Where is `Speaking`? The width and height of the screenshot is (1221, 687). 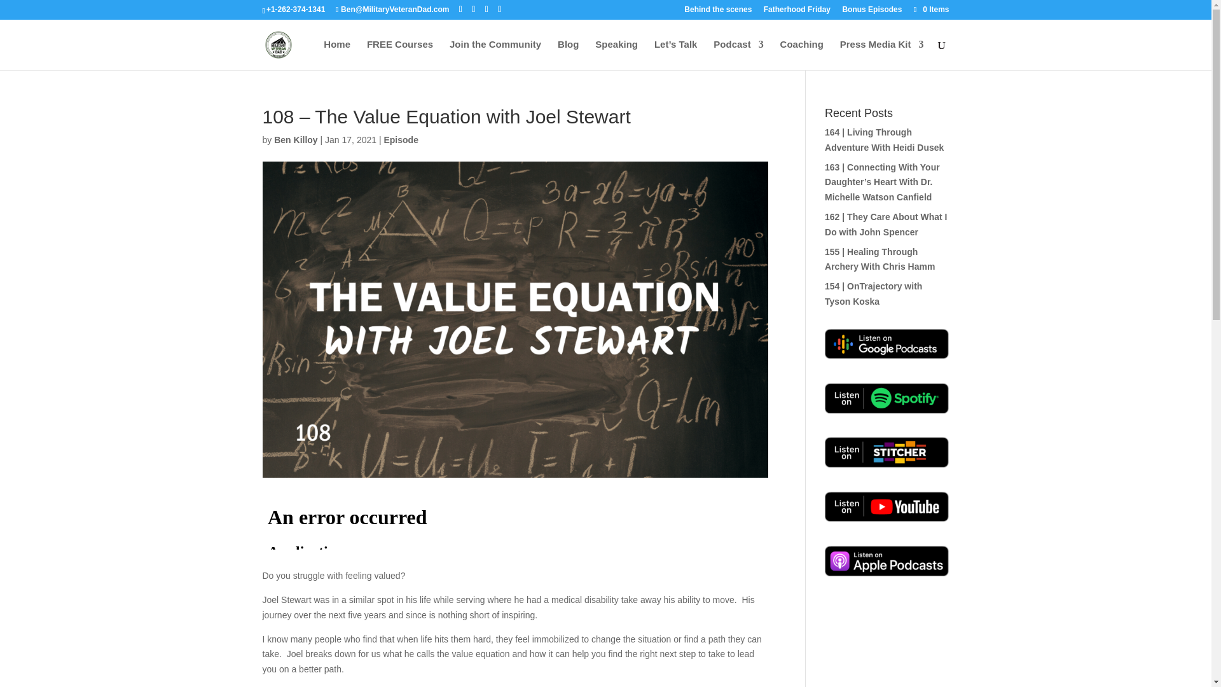
Speaking is located at coordinates (616, 55).